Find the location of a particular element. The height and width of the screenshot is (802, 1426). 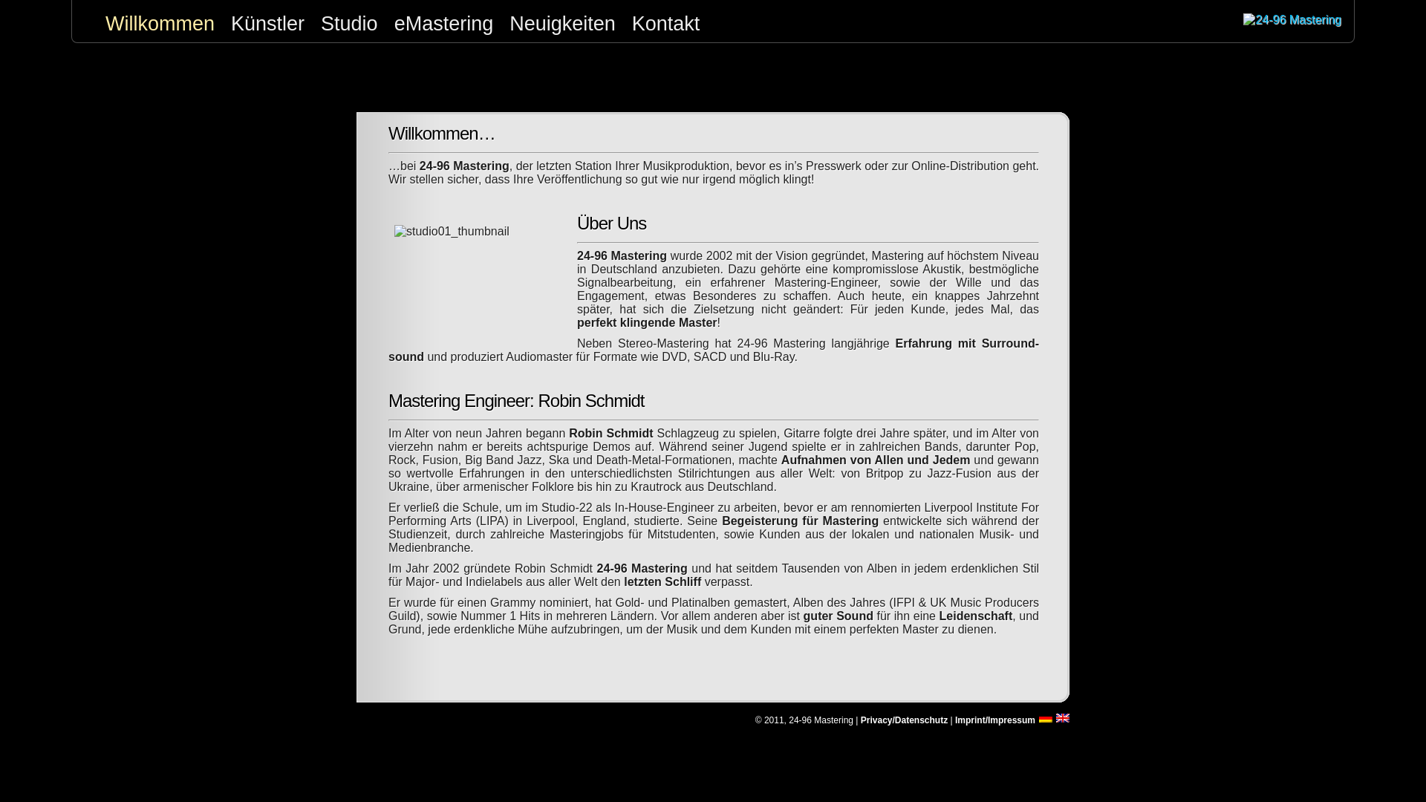

Willkommen is located at coordinates (160, 24).